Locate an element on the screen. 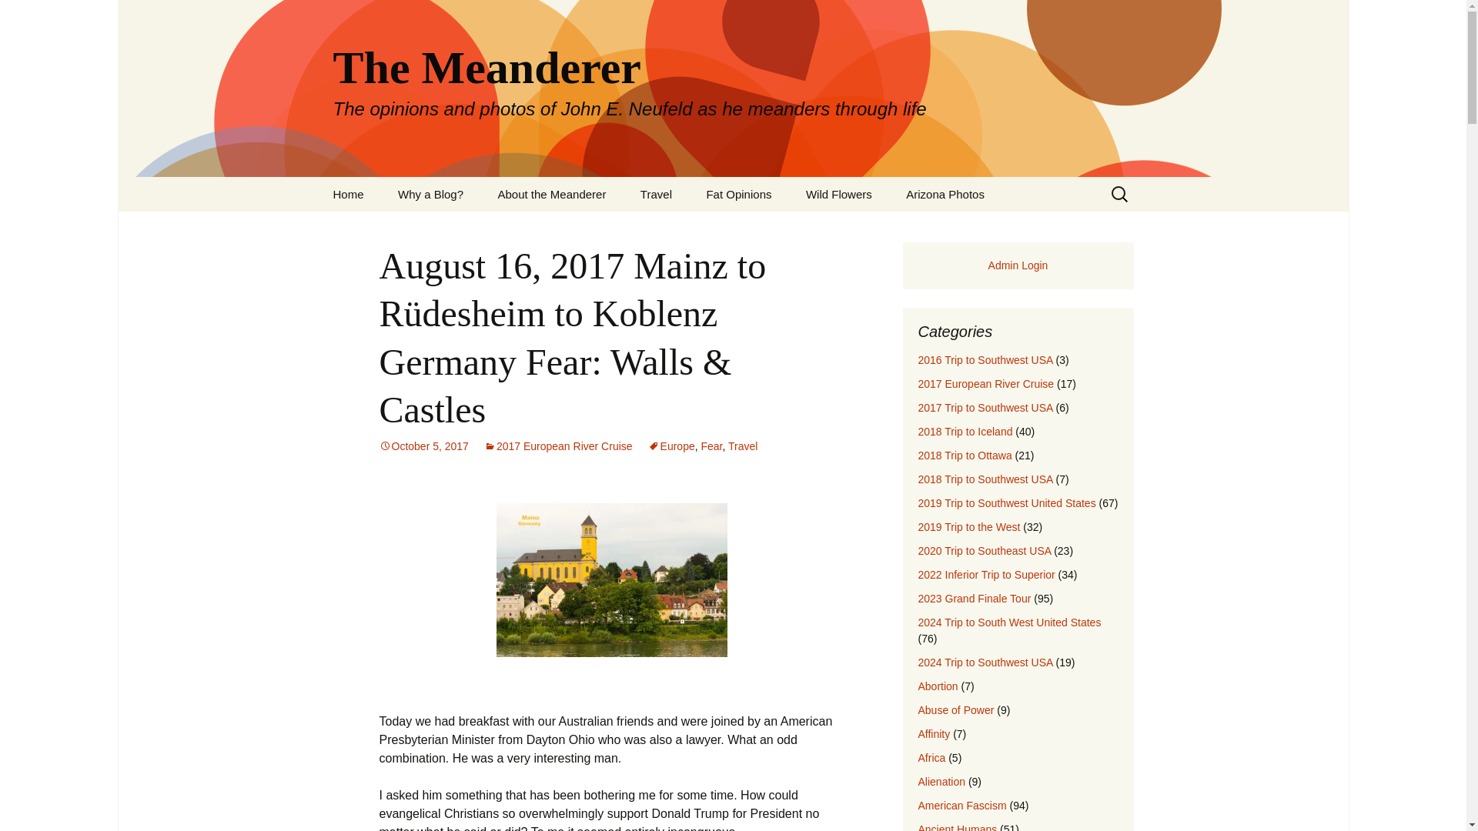  Wild Flowers is located at coordinates (839, 194).